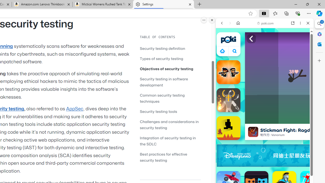  Describe the element at coordinates (168, 141) in the screenshot. I see `Integration of security testing in the SDLC` at that location.